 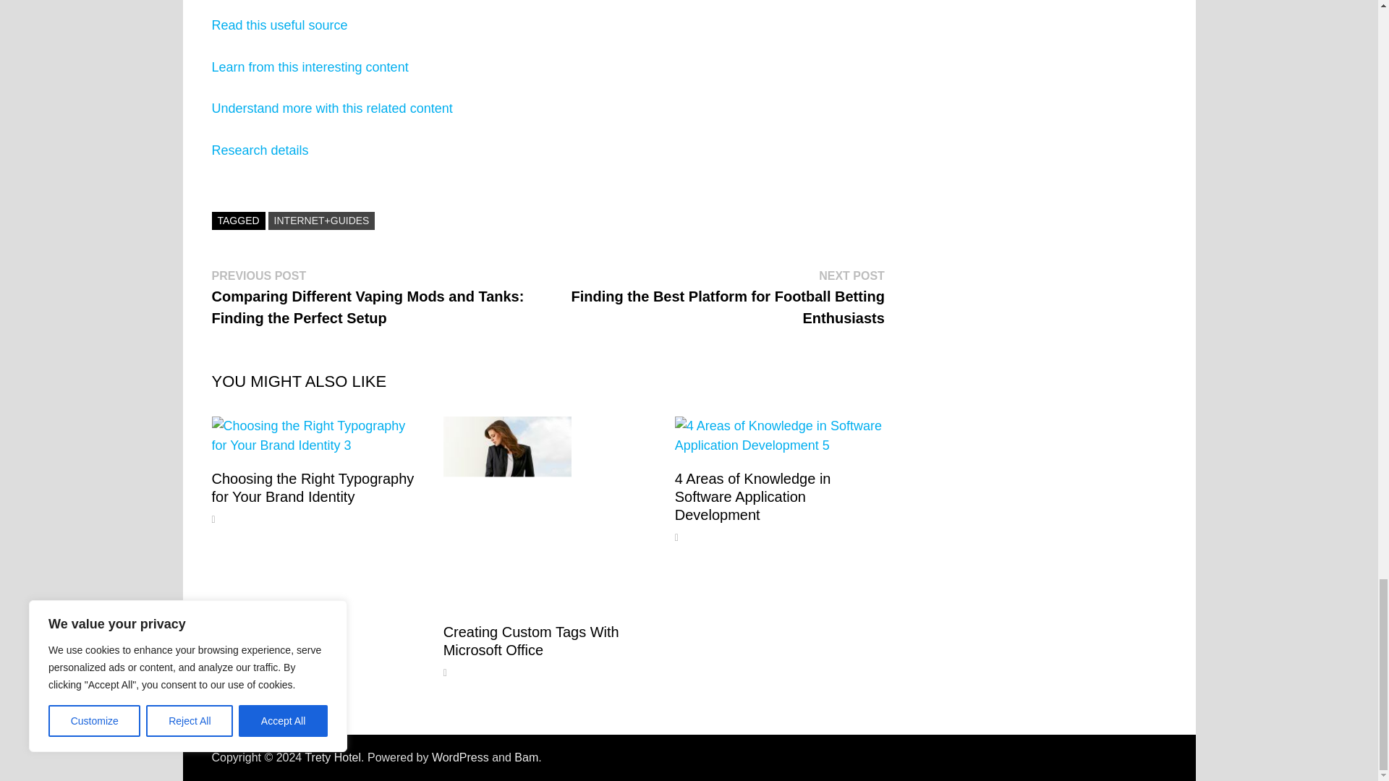 I want to click on Research details, so click(x=259, y=150).